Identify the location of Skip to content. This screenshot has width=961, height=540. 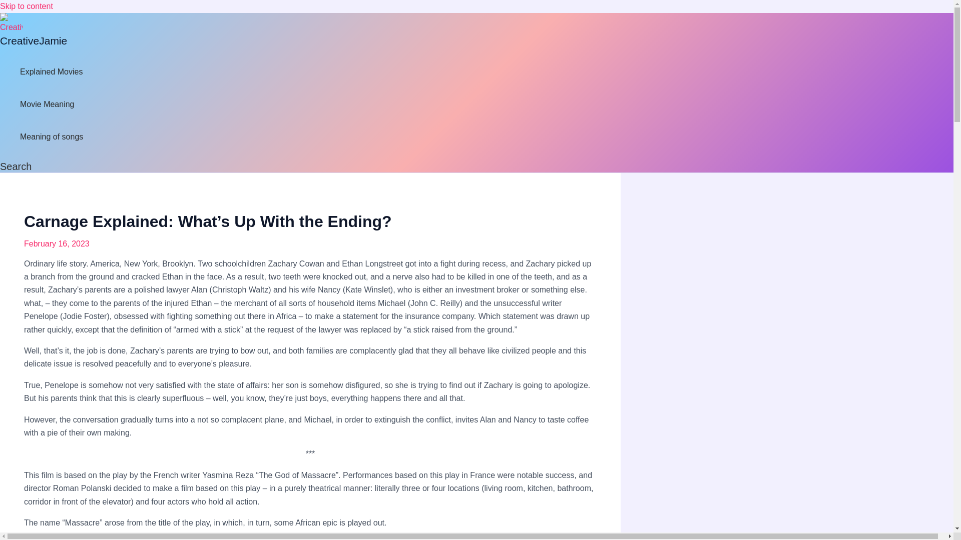
(26, 6).